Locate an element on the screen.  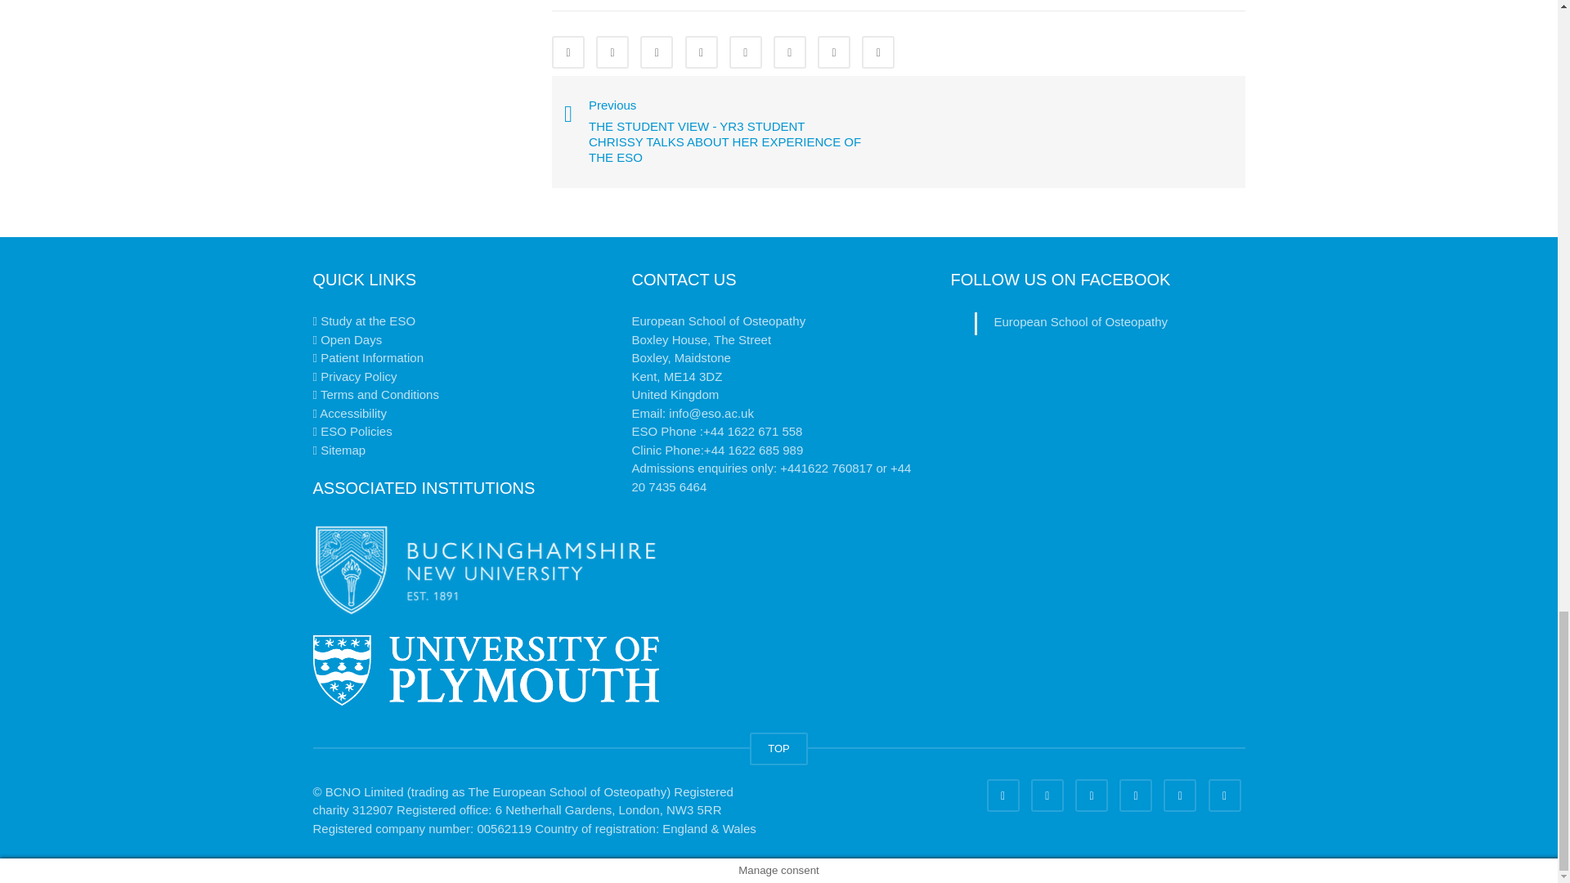
Share on Google Plus is located at coordinates (746, 52).